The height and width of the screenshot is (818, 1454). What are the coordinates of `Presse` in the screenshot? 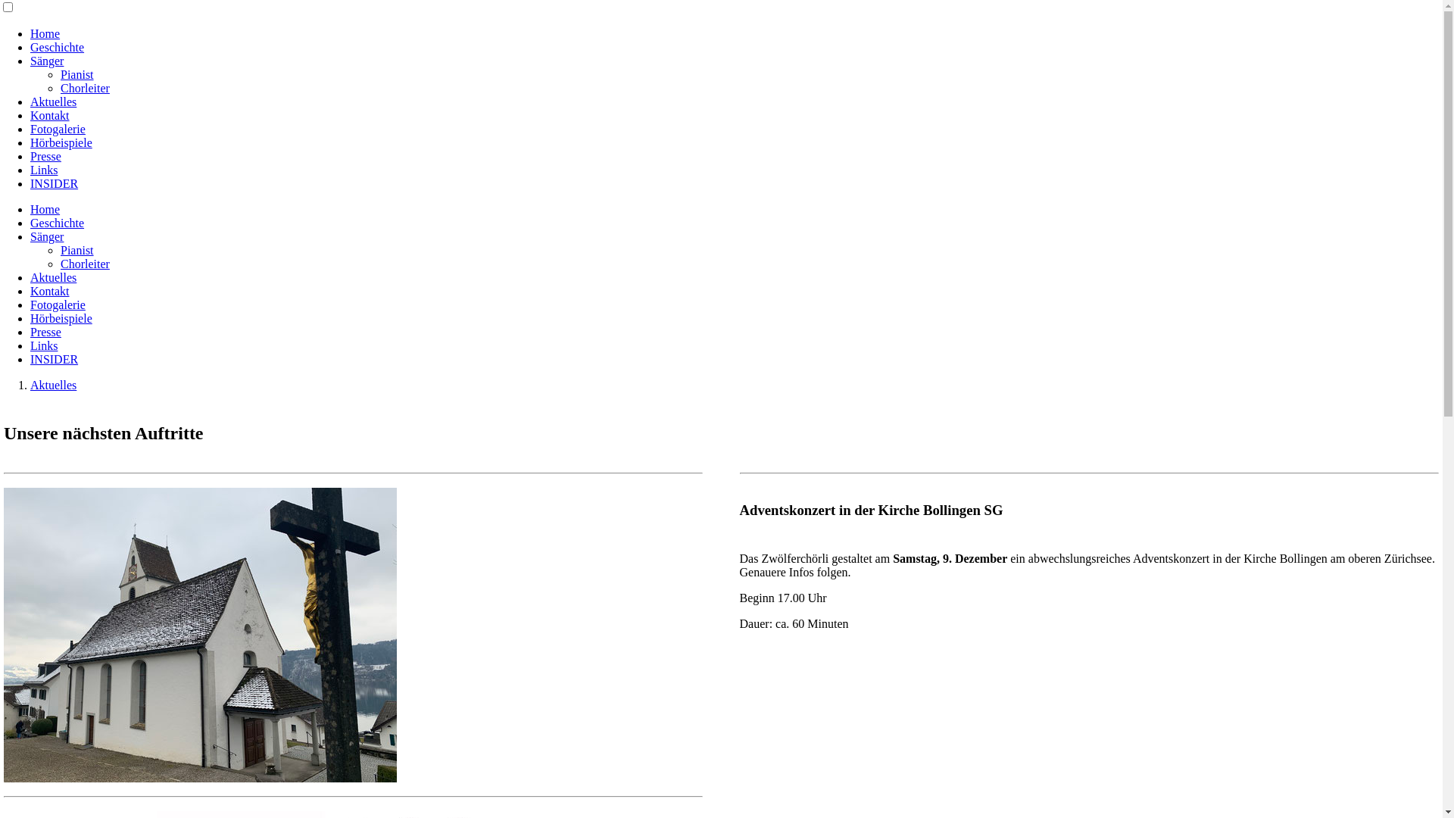 It's located at (45, 156).